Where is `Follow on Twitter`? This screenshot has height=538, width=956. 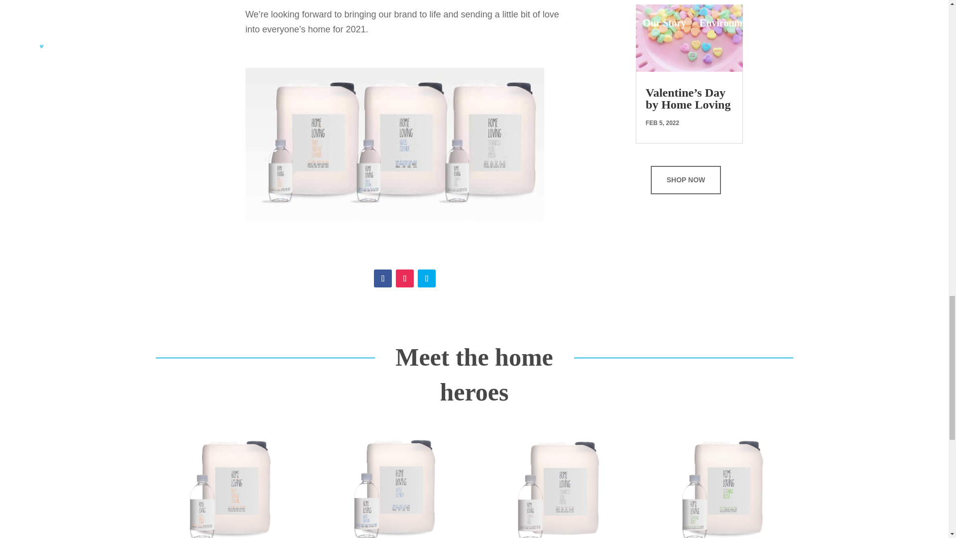 Follow on Twitter is located at coordinates (427, 278).